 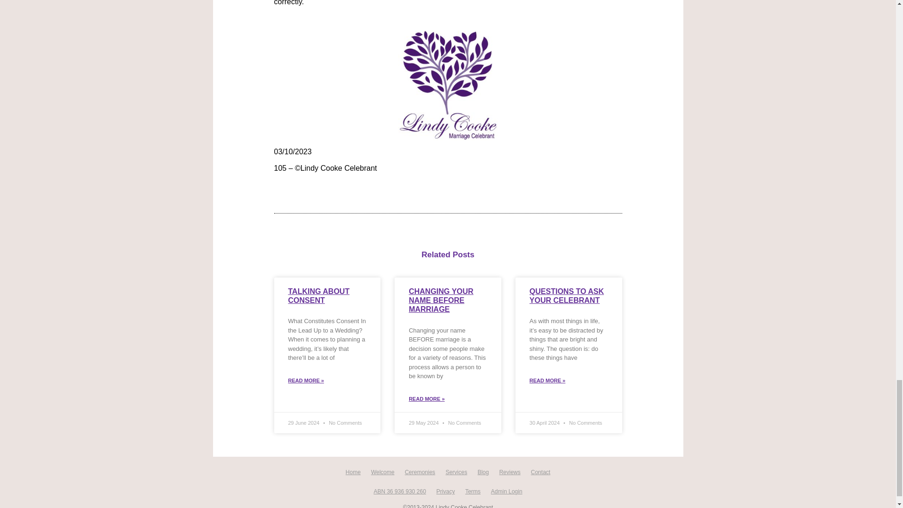 What do you see at coordinates (456, 472) in the screenshot?
I see `Services` at bounding box center [456, 472].